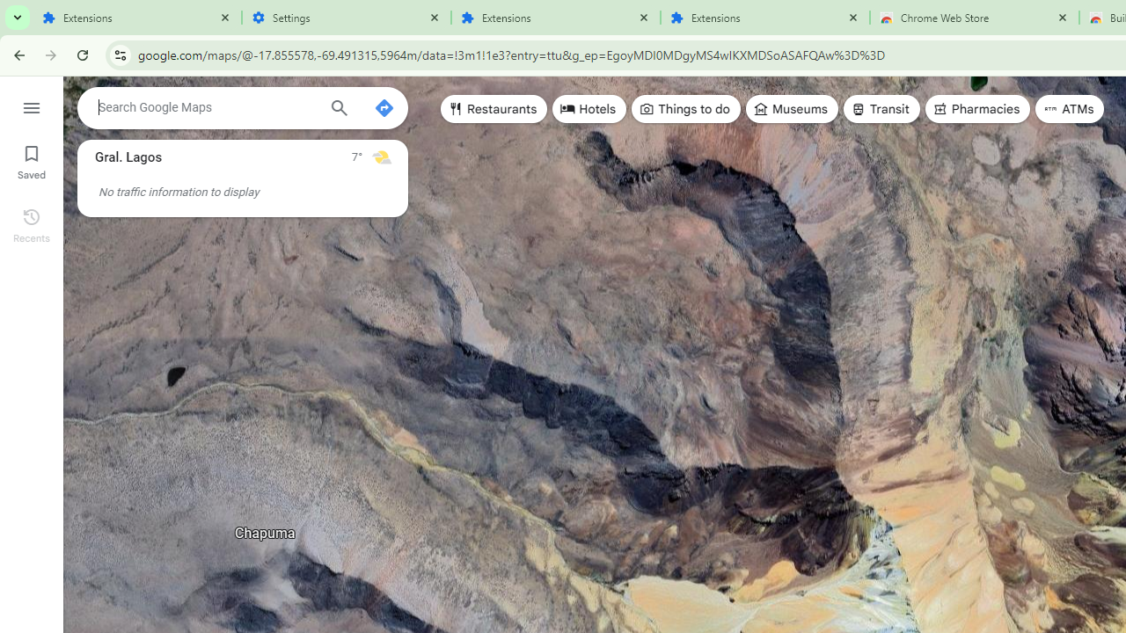 Image resolution: width=1126 pixels, height=633 pixels. What do you see at coordinates (765, 18) in the screenshot?
I see `Extensions` at bounding box center [765, 18].